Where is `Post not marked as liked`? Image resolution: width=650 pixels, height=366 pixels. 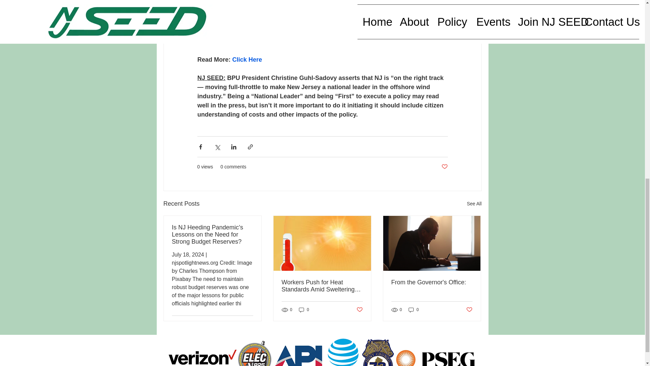
Post not marked as liked is located at coordinates (360, 310).